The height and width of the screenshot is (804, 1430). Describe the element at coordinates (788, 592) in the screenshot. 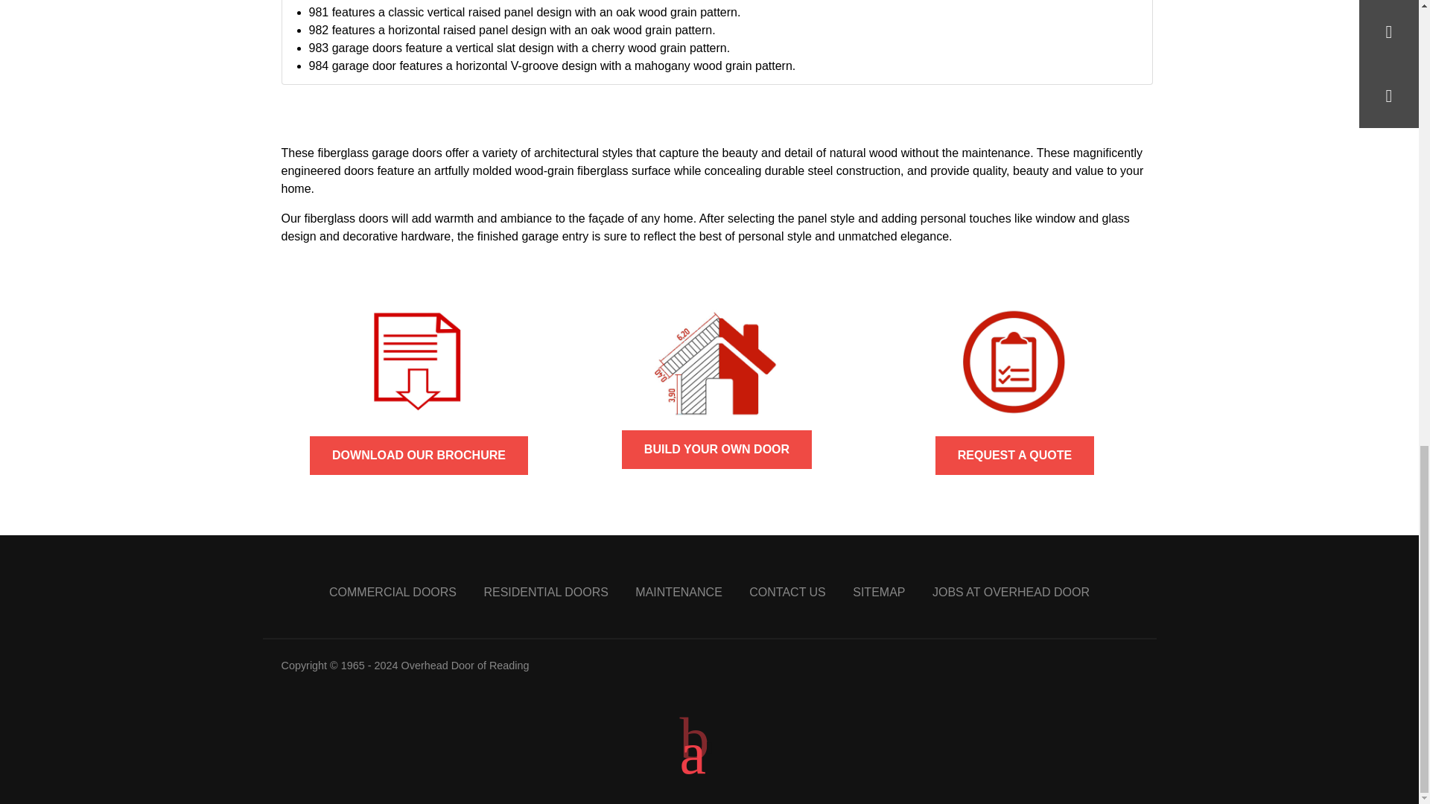

I see `Contact Us` at that location.